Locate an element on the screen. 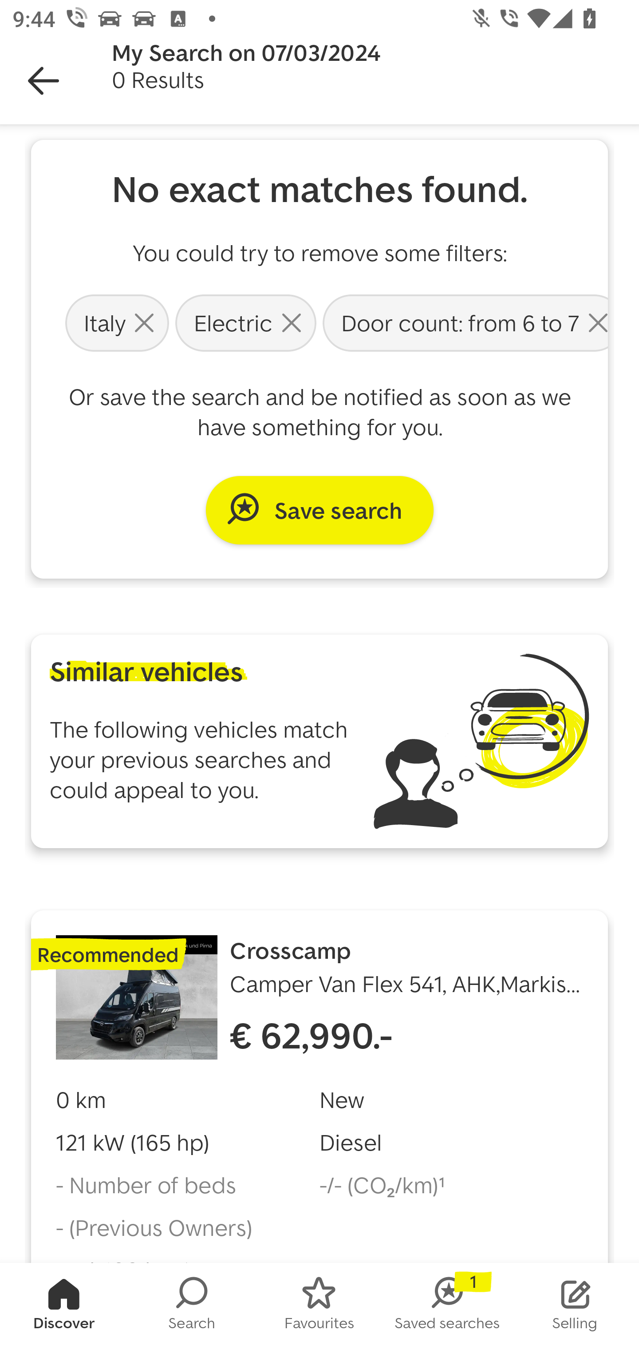  SAVED_SEARCHES Saved searches 1 is located at coordinates (447, 1306).